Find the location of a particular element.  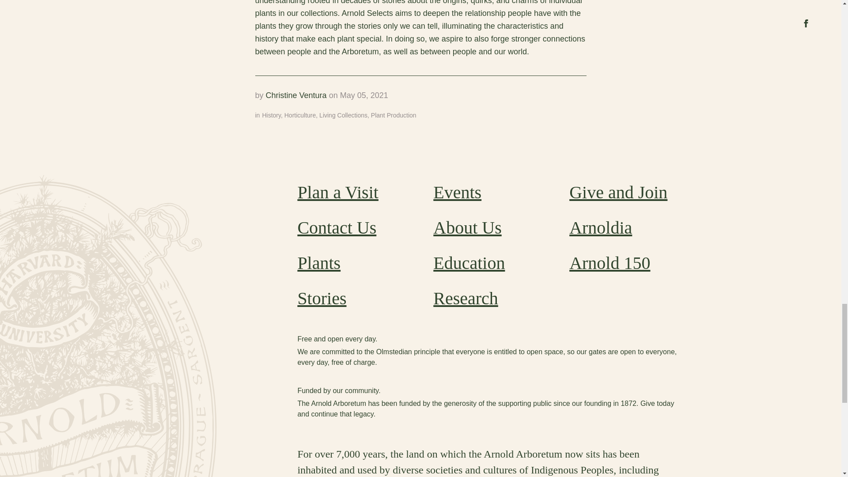

Plant Production is located at coordinates (394, 115).